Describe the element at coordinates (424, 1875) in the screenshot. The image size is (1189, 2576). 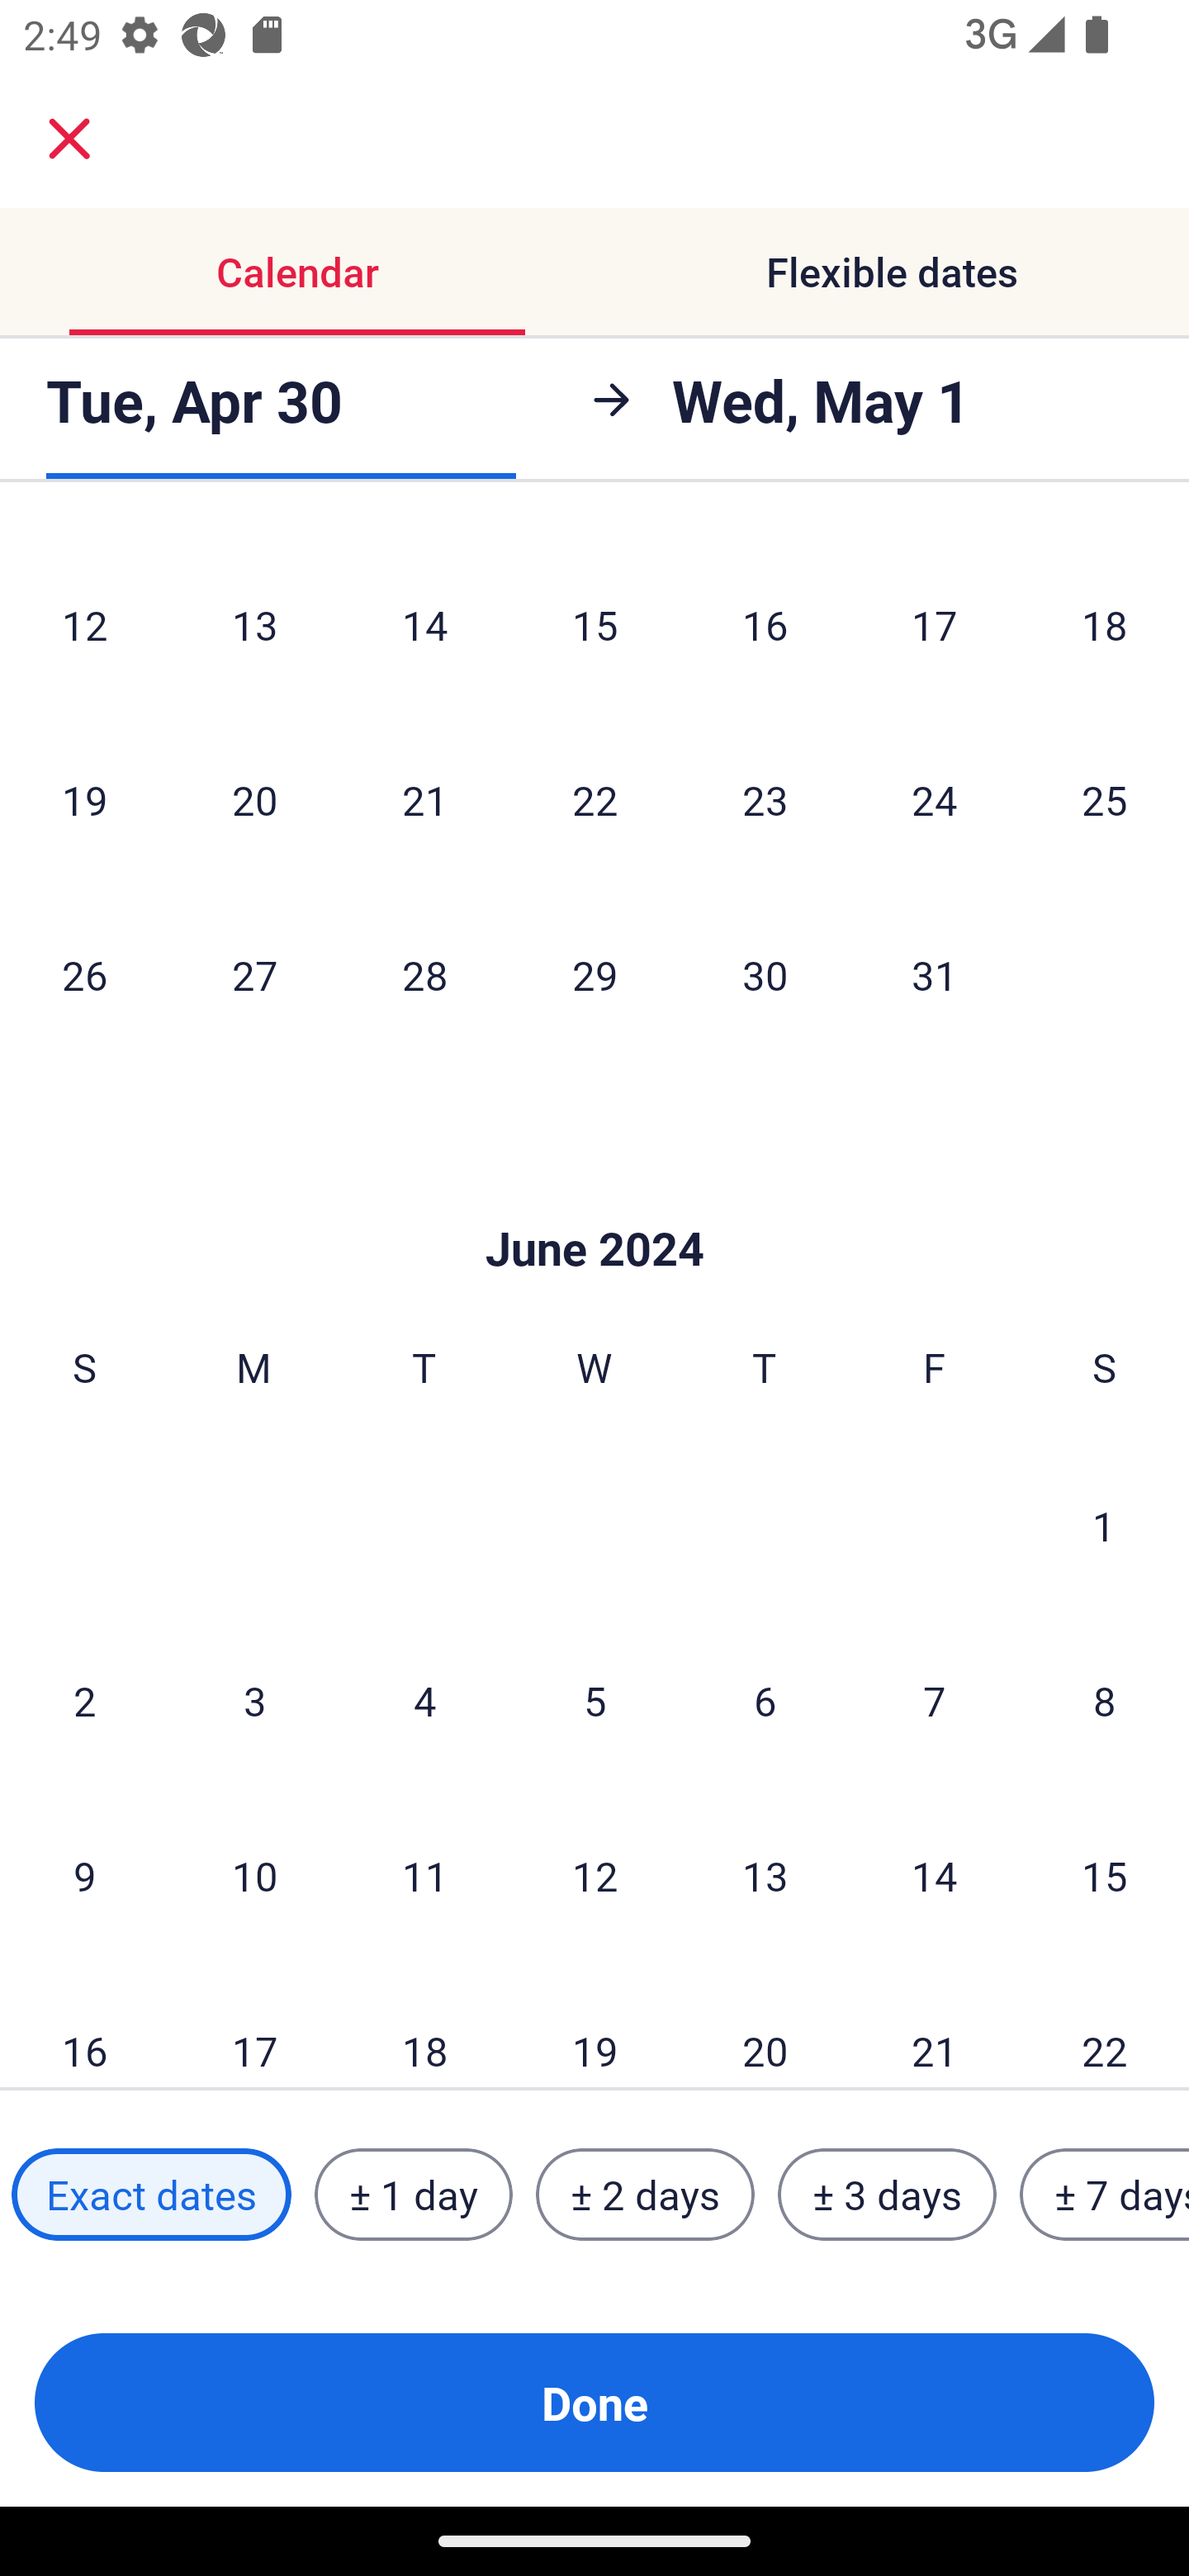
I see `11 Tuesday, June 11, 2024` at that location.